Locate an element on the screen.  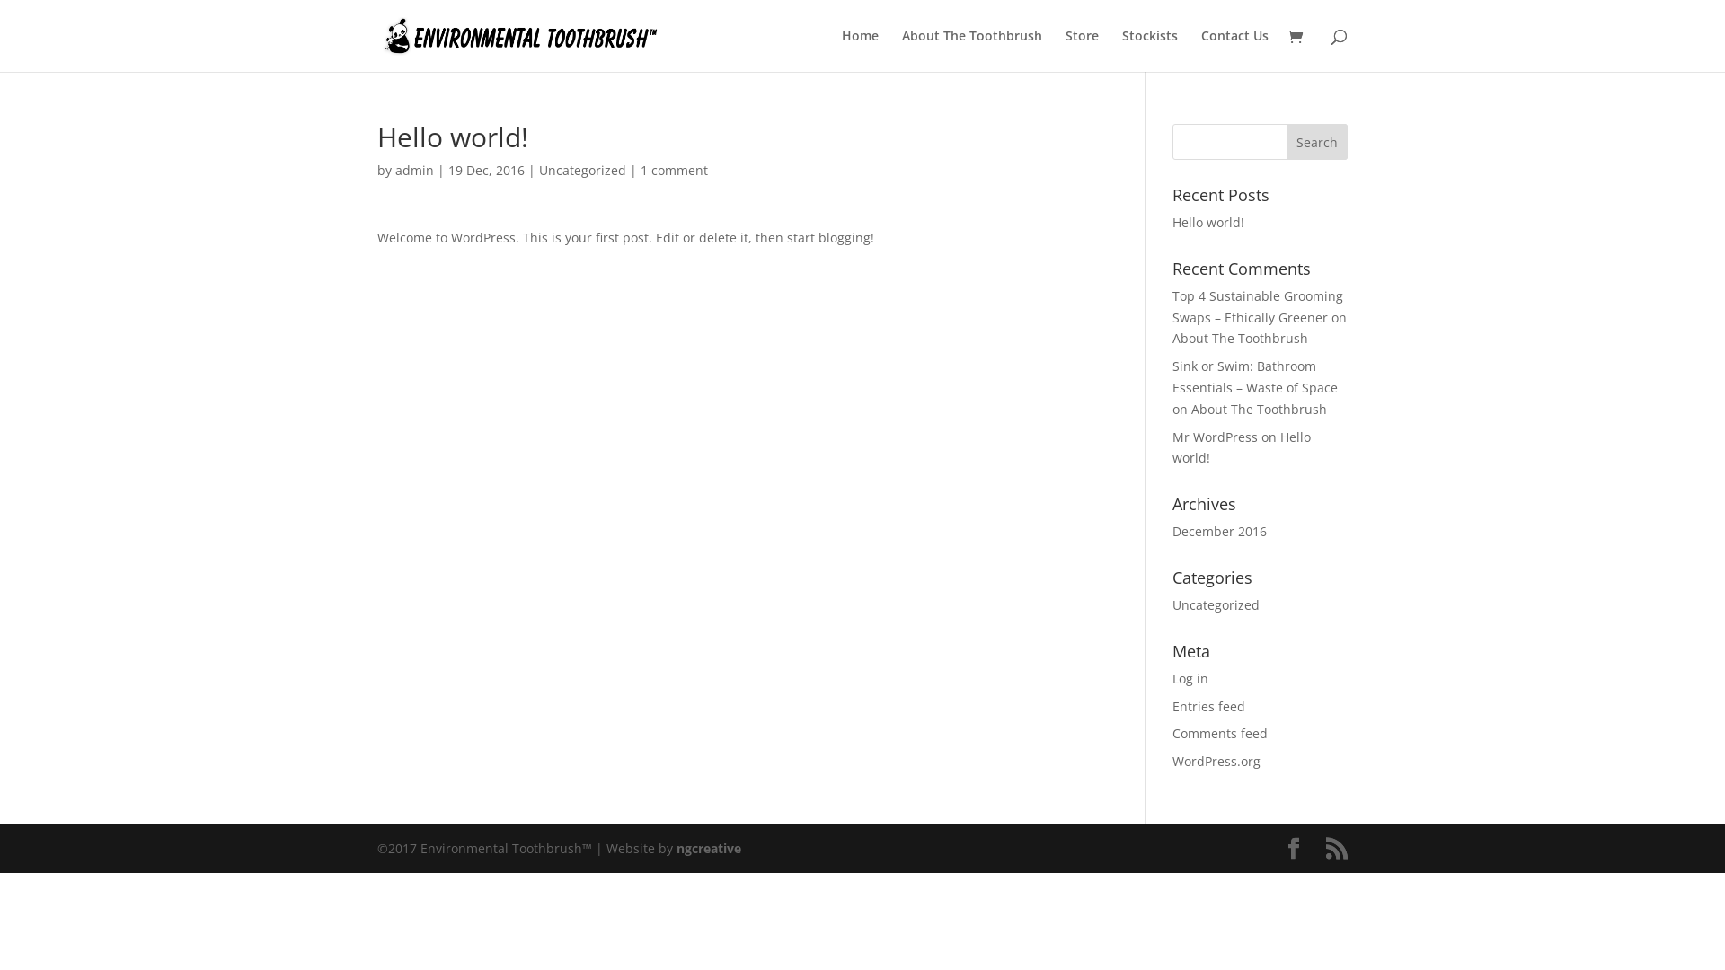
1 comment is located at coordinates (674, 171).